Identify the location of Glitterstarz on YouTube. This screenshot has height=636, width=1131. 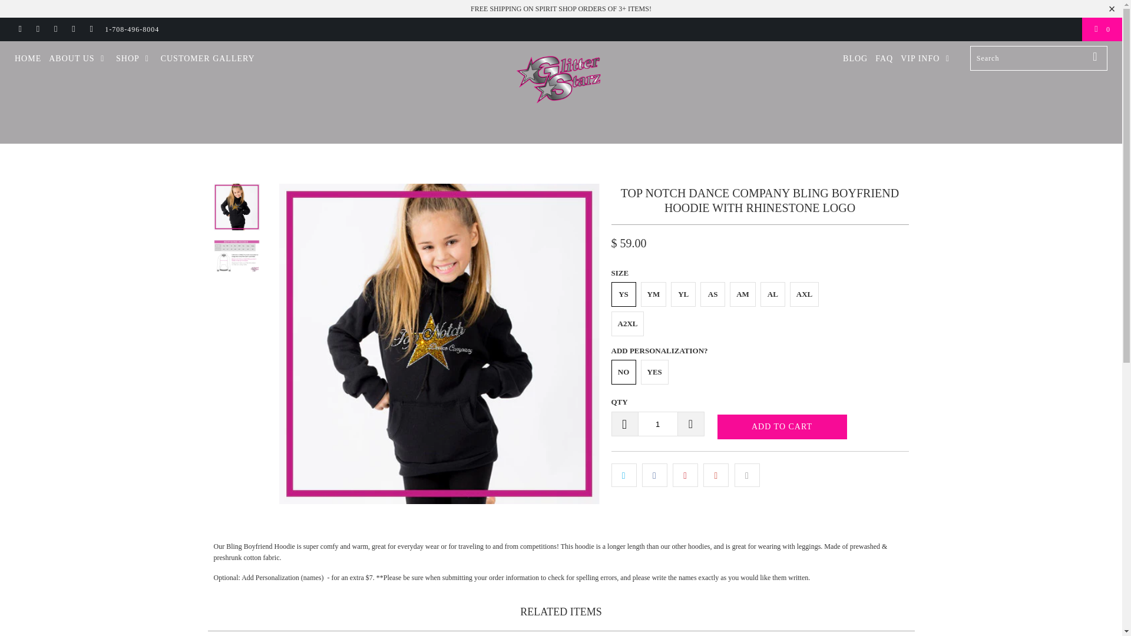
(38, 29).